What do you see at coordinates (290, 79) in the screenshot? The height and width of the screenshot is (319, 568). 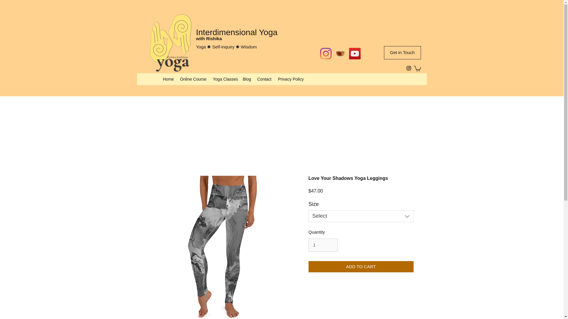 I see `Privacy Policy` at bounding box center [290, 79].